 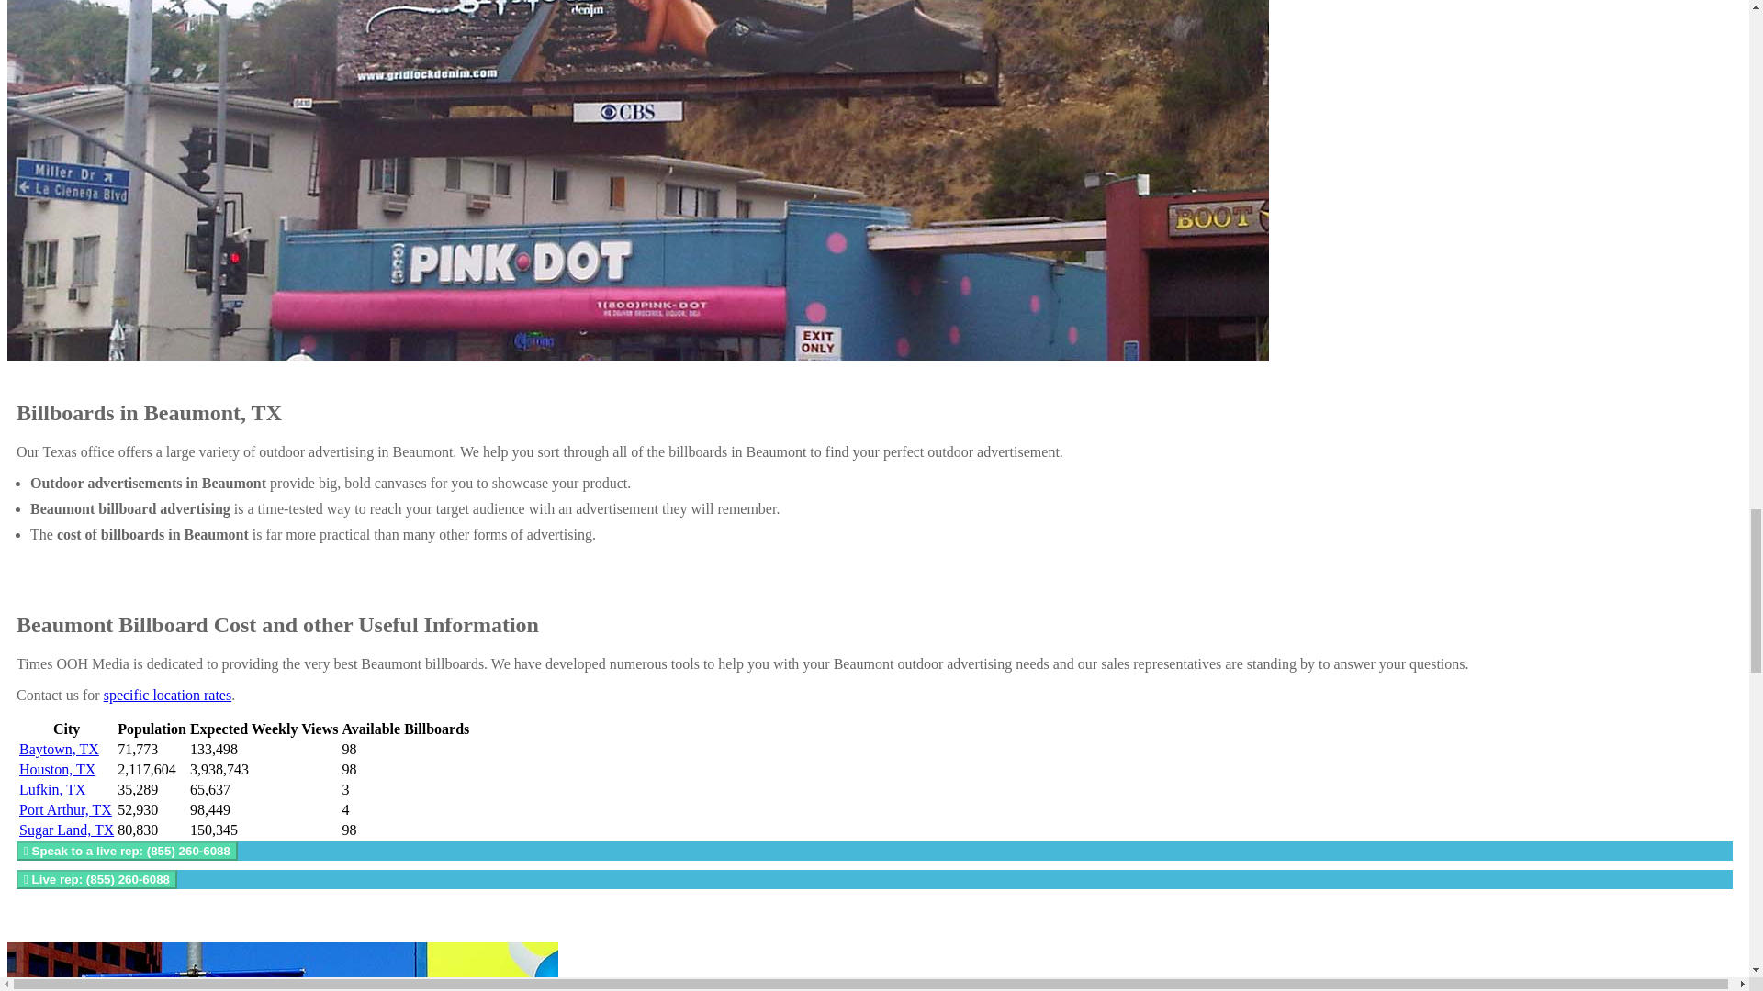 What do you see at coordinates (57, 769) in the screenshot?
I see `Houston, TX` at bounding box center [57, 769].